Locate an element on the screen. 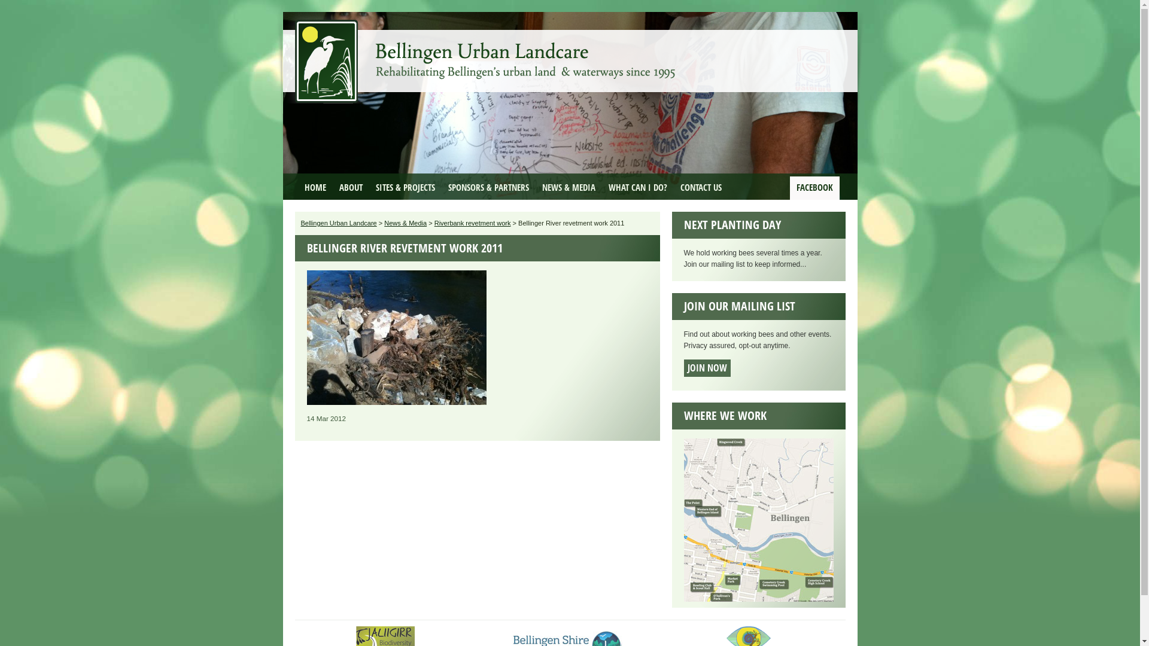 This screenshot has width=1149, height=646. JOIN NOW is located at coordinates (707, 368).